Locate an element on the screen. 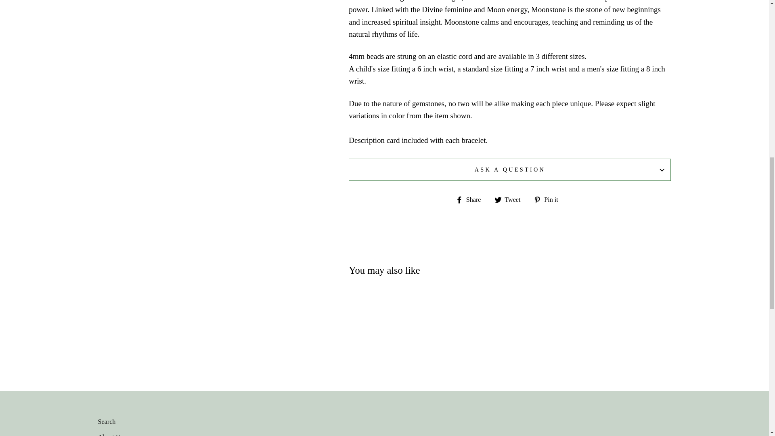 This screenshot has height=436, width=775. Tweet on Twitter is located at coordinates (510, 199).